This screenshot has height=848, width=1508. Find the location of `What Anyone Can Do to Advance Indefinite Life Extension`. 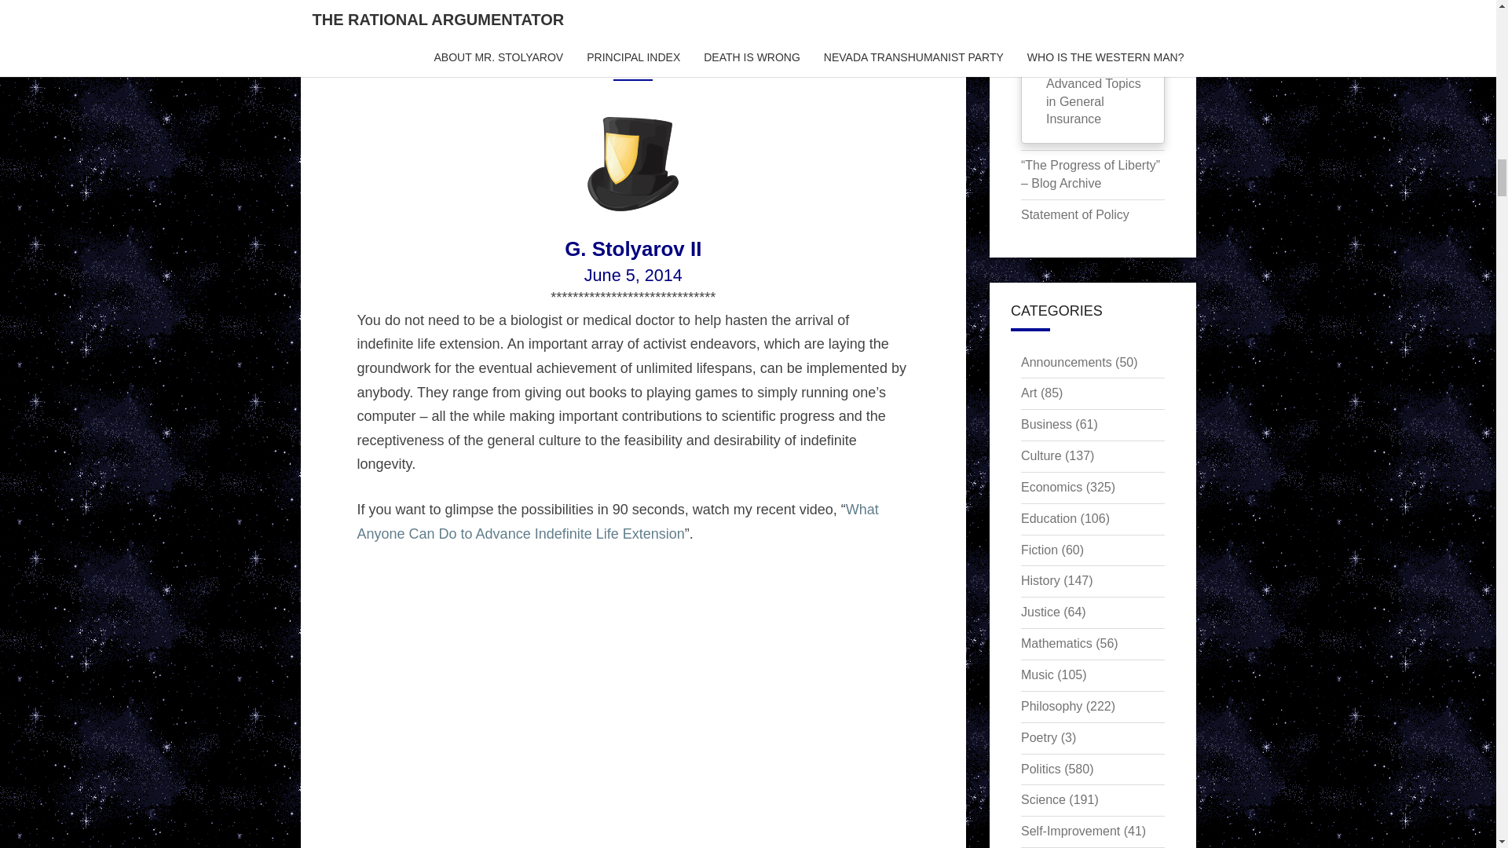

What Anyone Can Do to Advance Indefinite Life Extension is located at coordinates (617, 521).